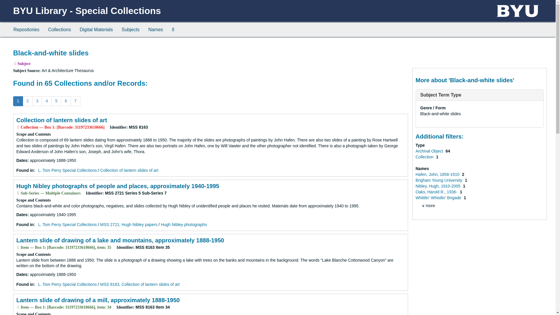 This screenshot has height=315, width=560. Describe the element at coordinates (87, 11) in the screenshot. I see `Return to the homepage` at that location.